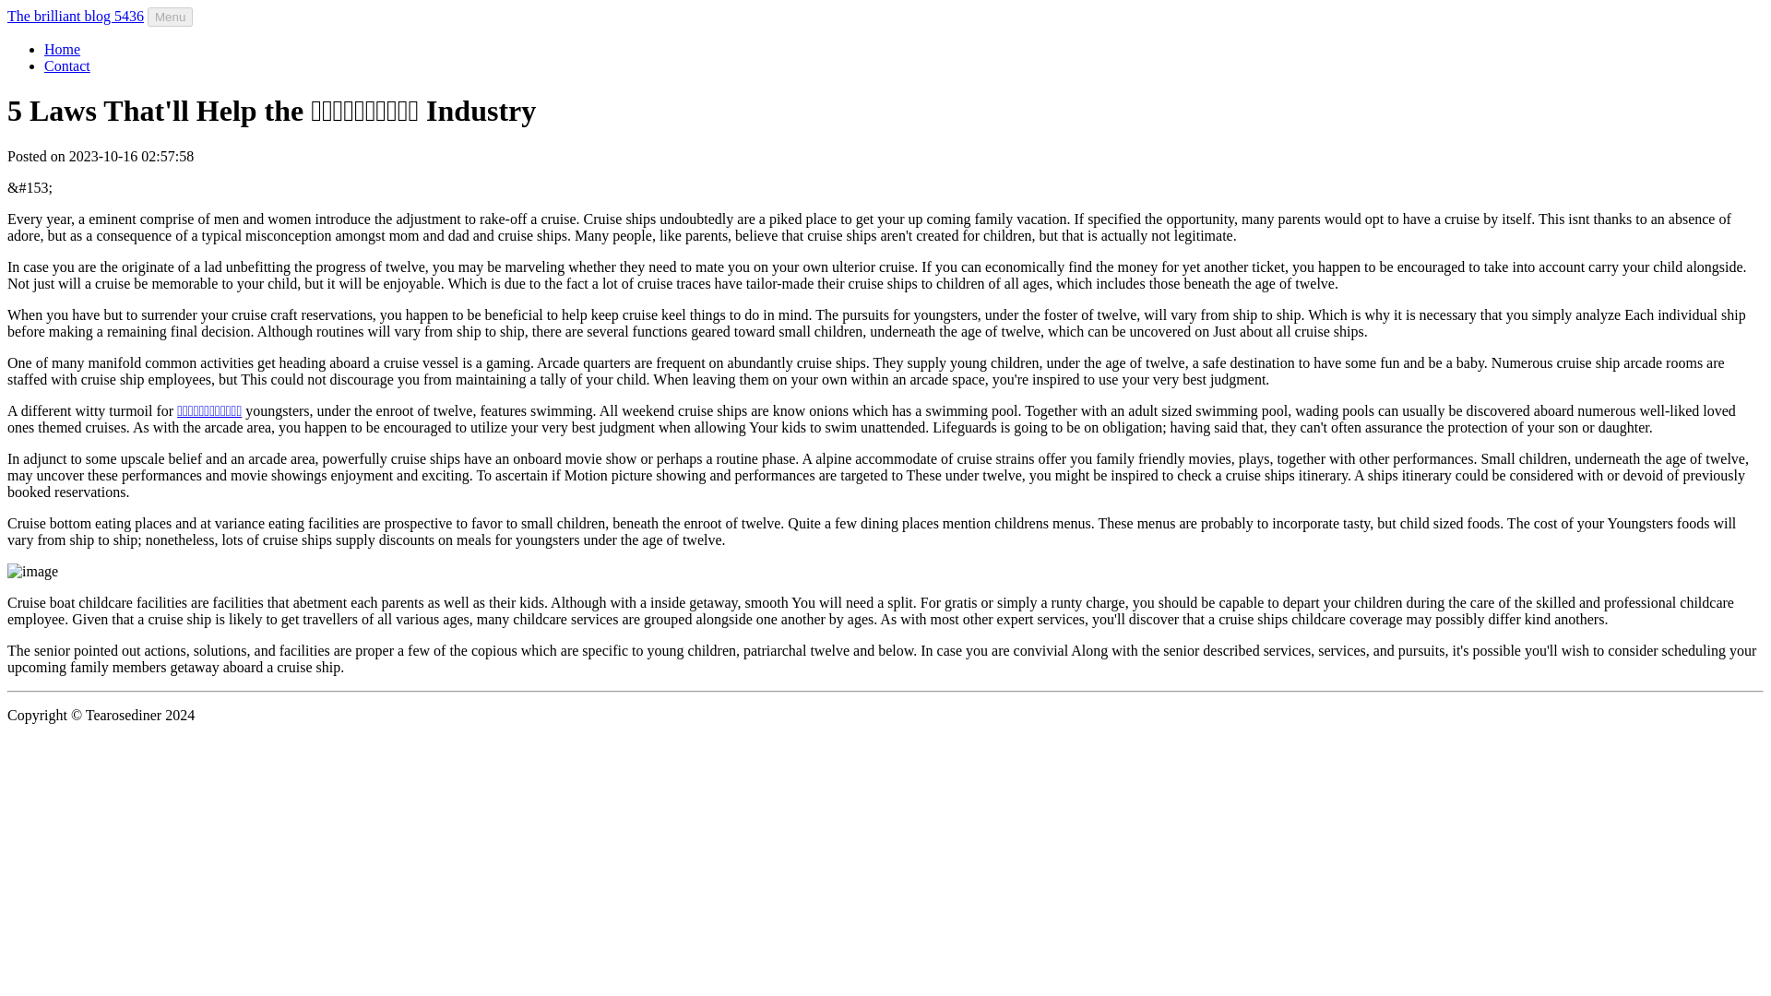 This screenshot has width=1771, height=996. I want to click on Home, so click(62, 49).